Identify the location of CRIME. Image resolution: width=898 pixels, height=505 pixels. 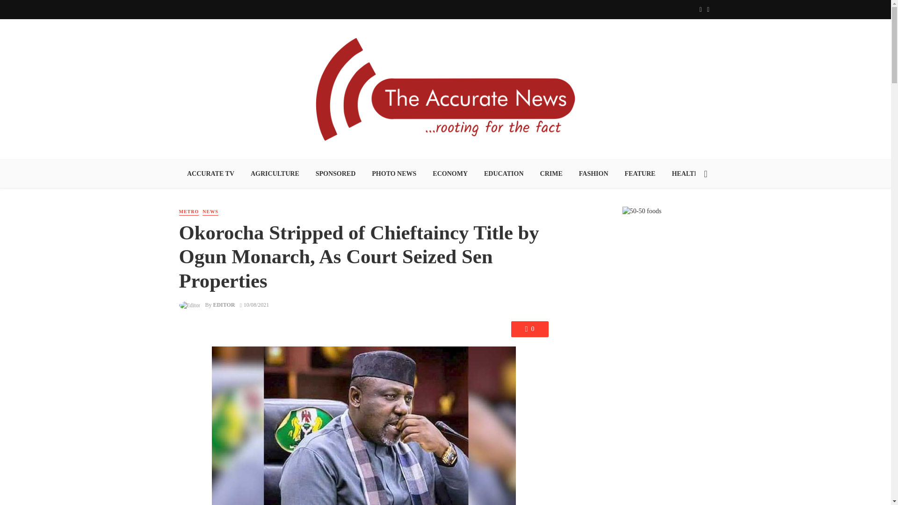
(551, 174).